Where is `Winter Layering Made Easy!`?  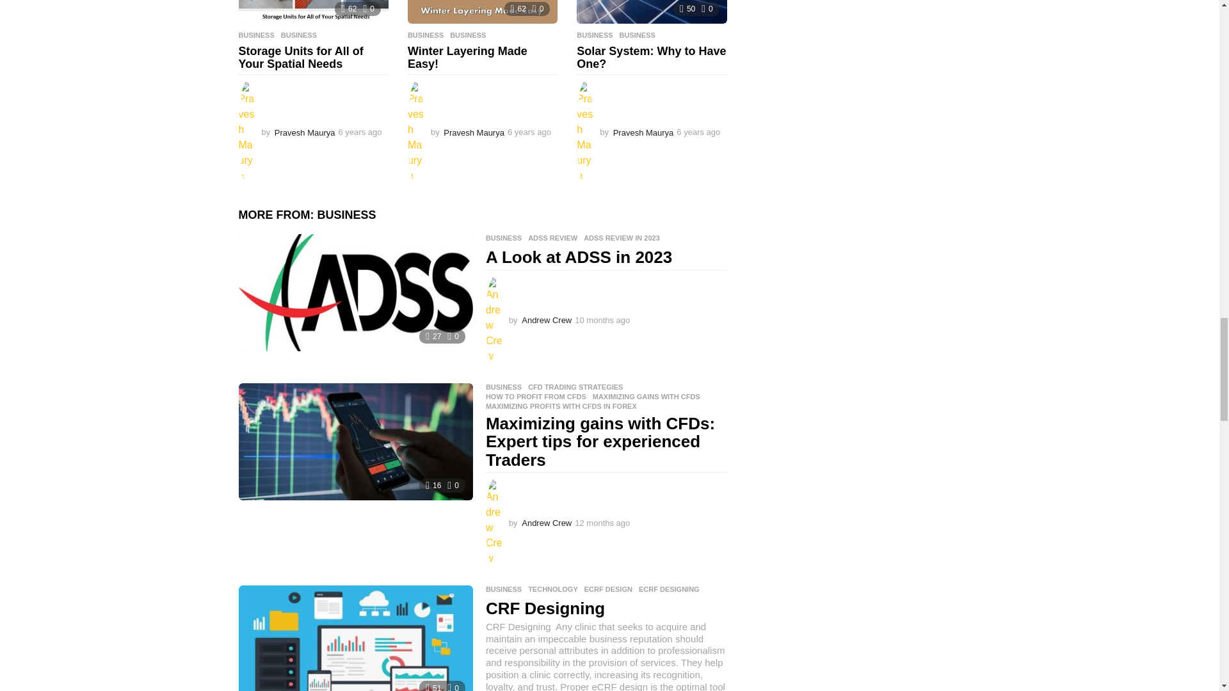
Winter Layering Made Easy! is located at coordinates (483, 12).